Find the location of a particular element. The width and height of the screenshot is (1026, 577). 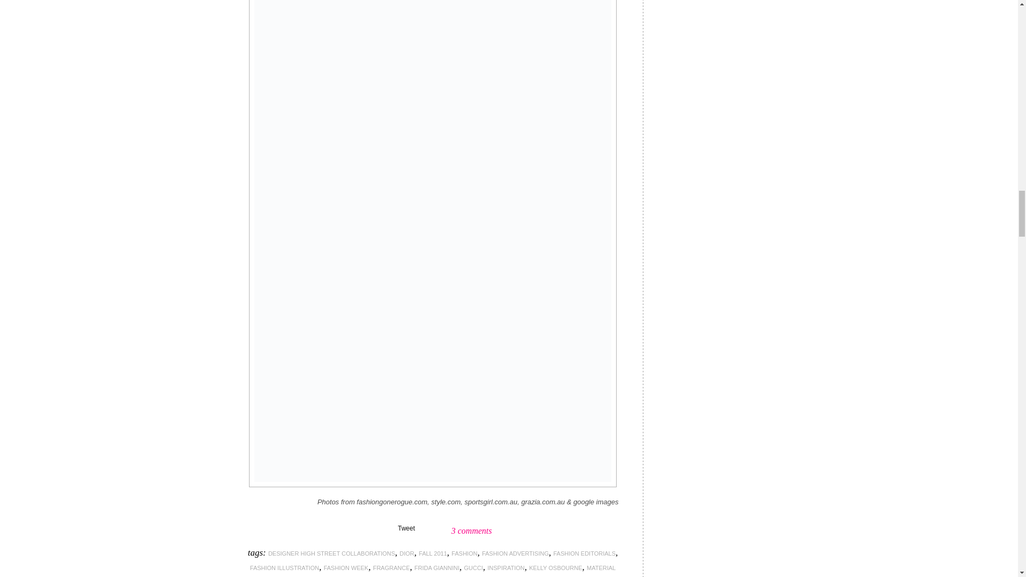

FALL 2011 is located at coordinates (433, 553).